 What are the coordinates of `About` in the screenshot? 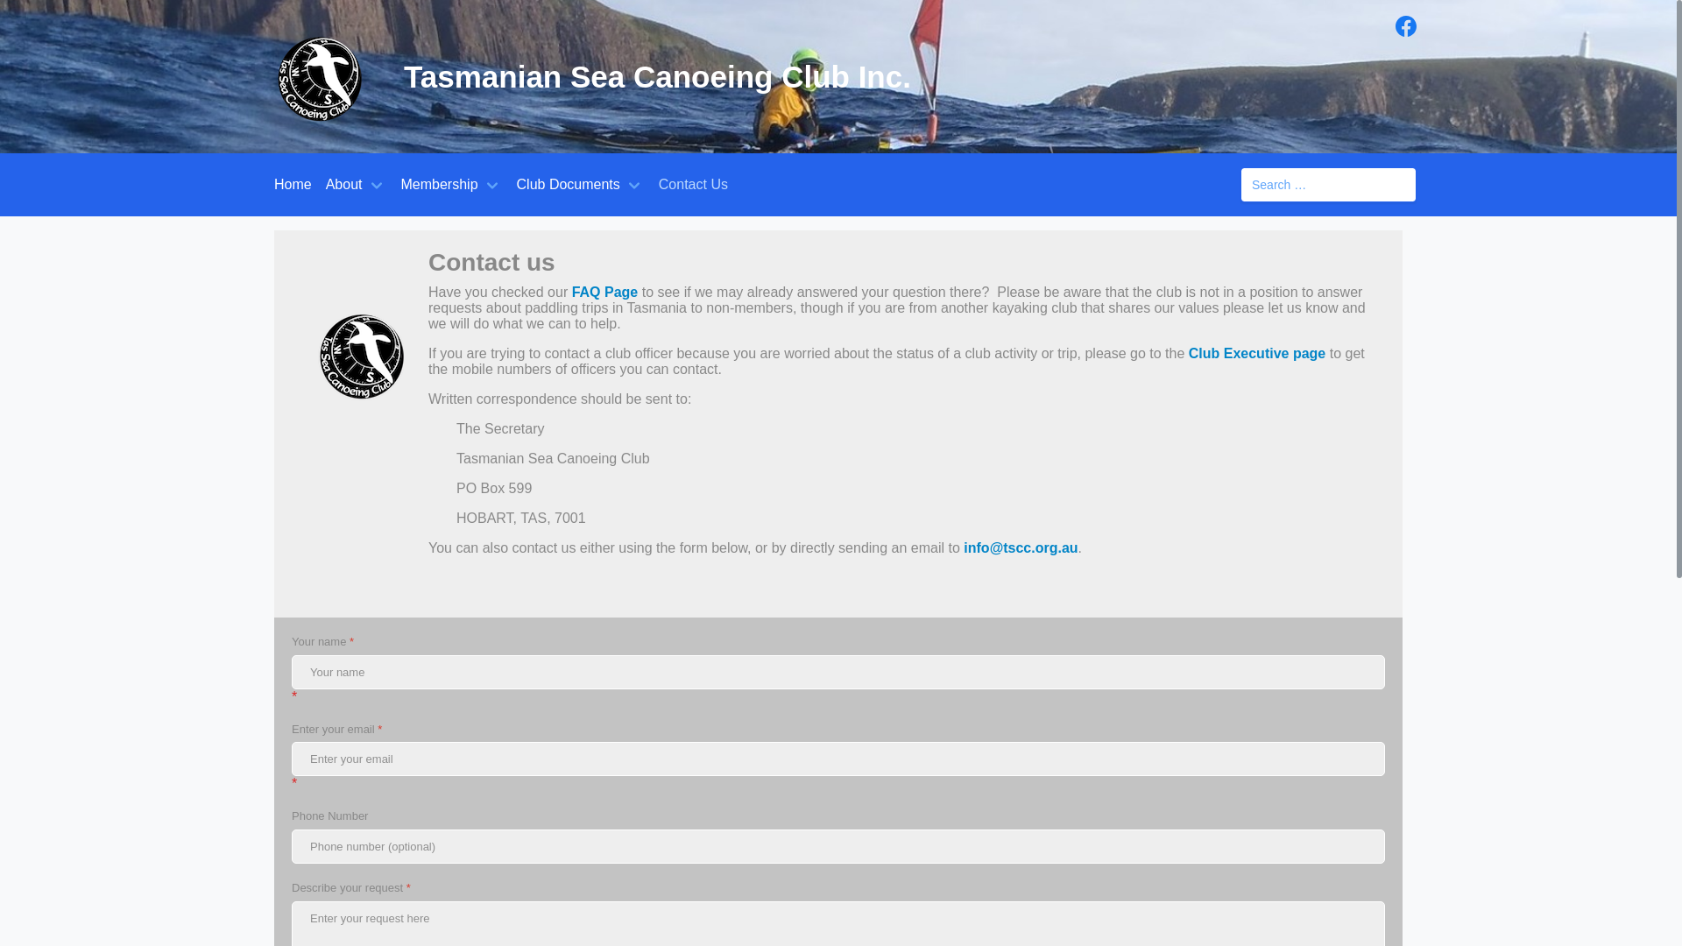 It's located at (344, 185).